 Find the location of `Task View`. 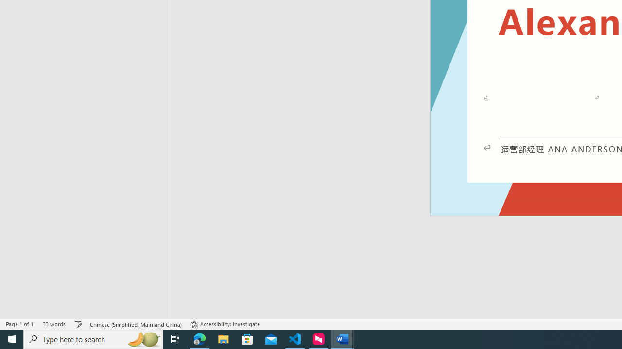

Task View is located at coordinates (175, 339).